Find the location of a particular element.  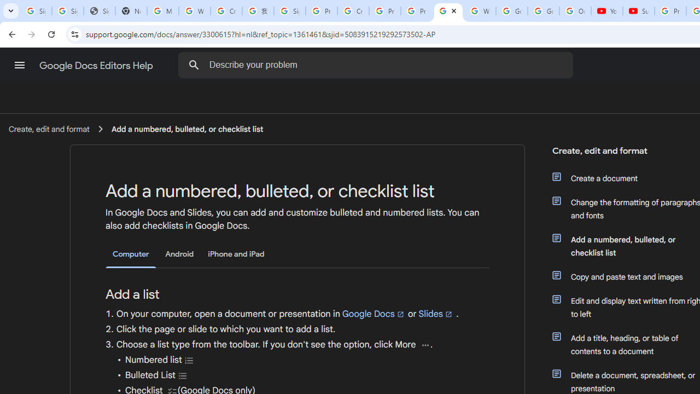

Android is located at coordinates (179, 254).